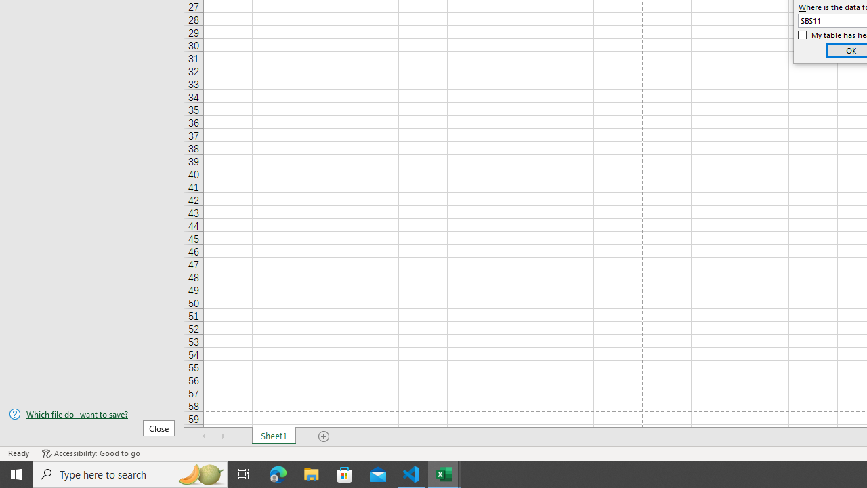 Image resolution: width=867 pixels, height=488 pixels. What do you see at coordinates (205, 436) in the screenshot?
I see `Scroll Left` at bounding box center [205, 436].